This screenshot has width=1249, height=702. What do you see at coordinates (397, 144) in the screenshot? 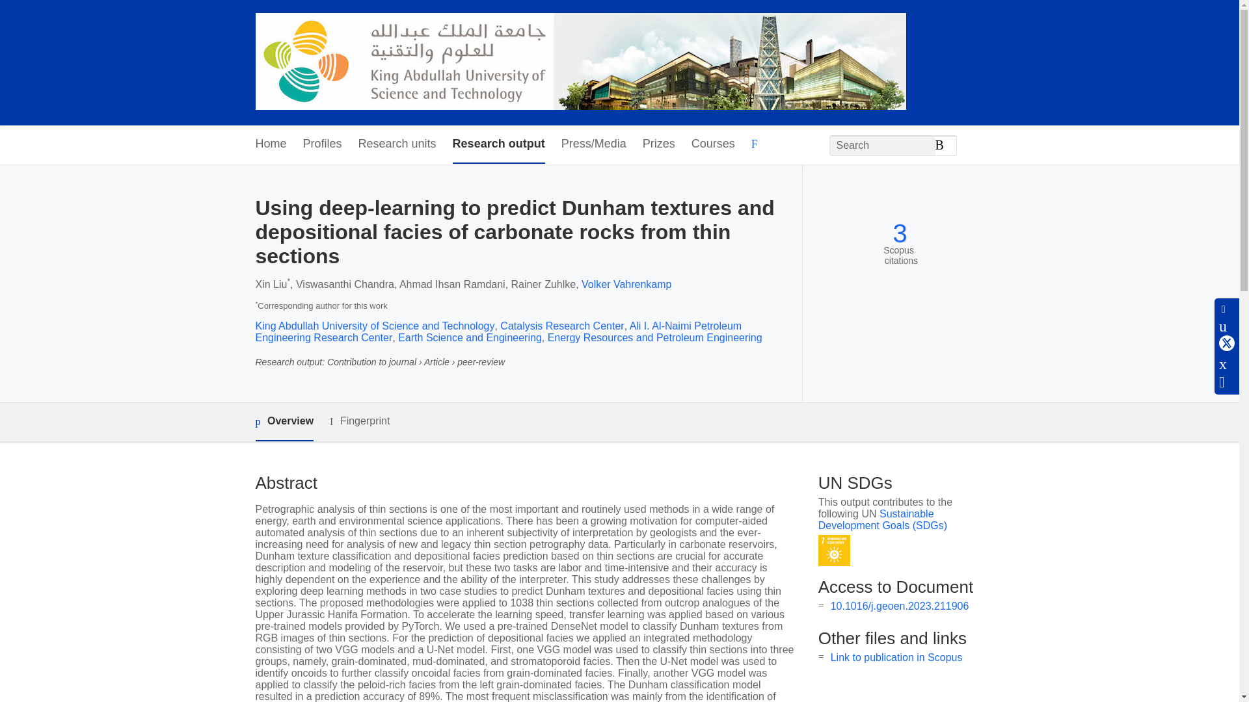
I see `Research units` at bounding box center [397, 144].